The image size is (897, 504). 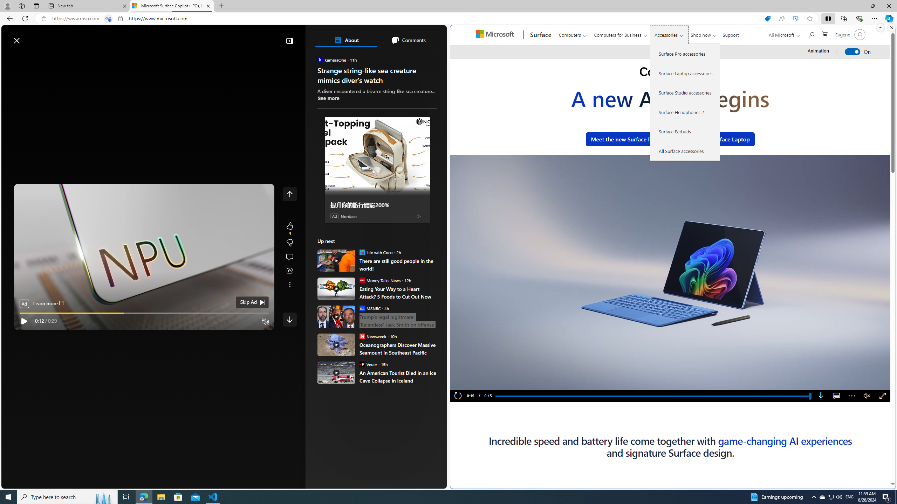 What do you see at coordinates (90, 57) in the screenshot?
I see `Watch` at bounding box center [90, 57].